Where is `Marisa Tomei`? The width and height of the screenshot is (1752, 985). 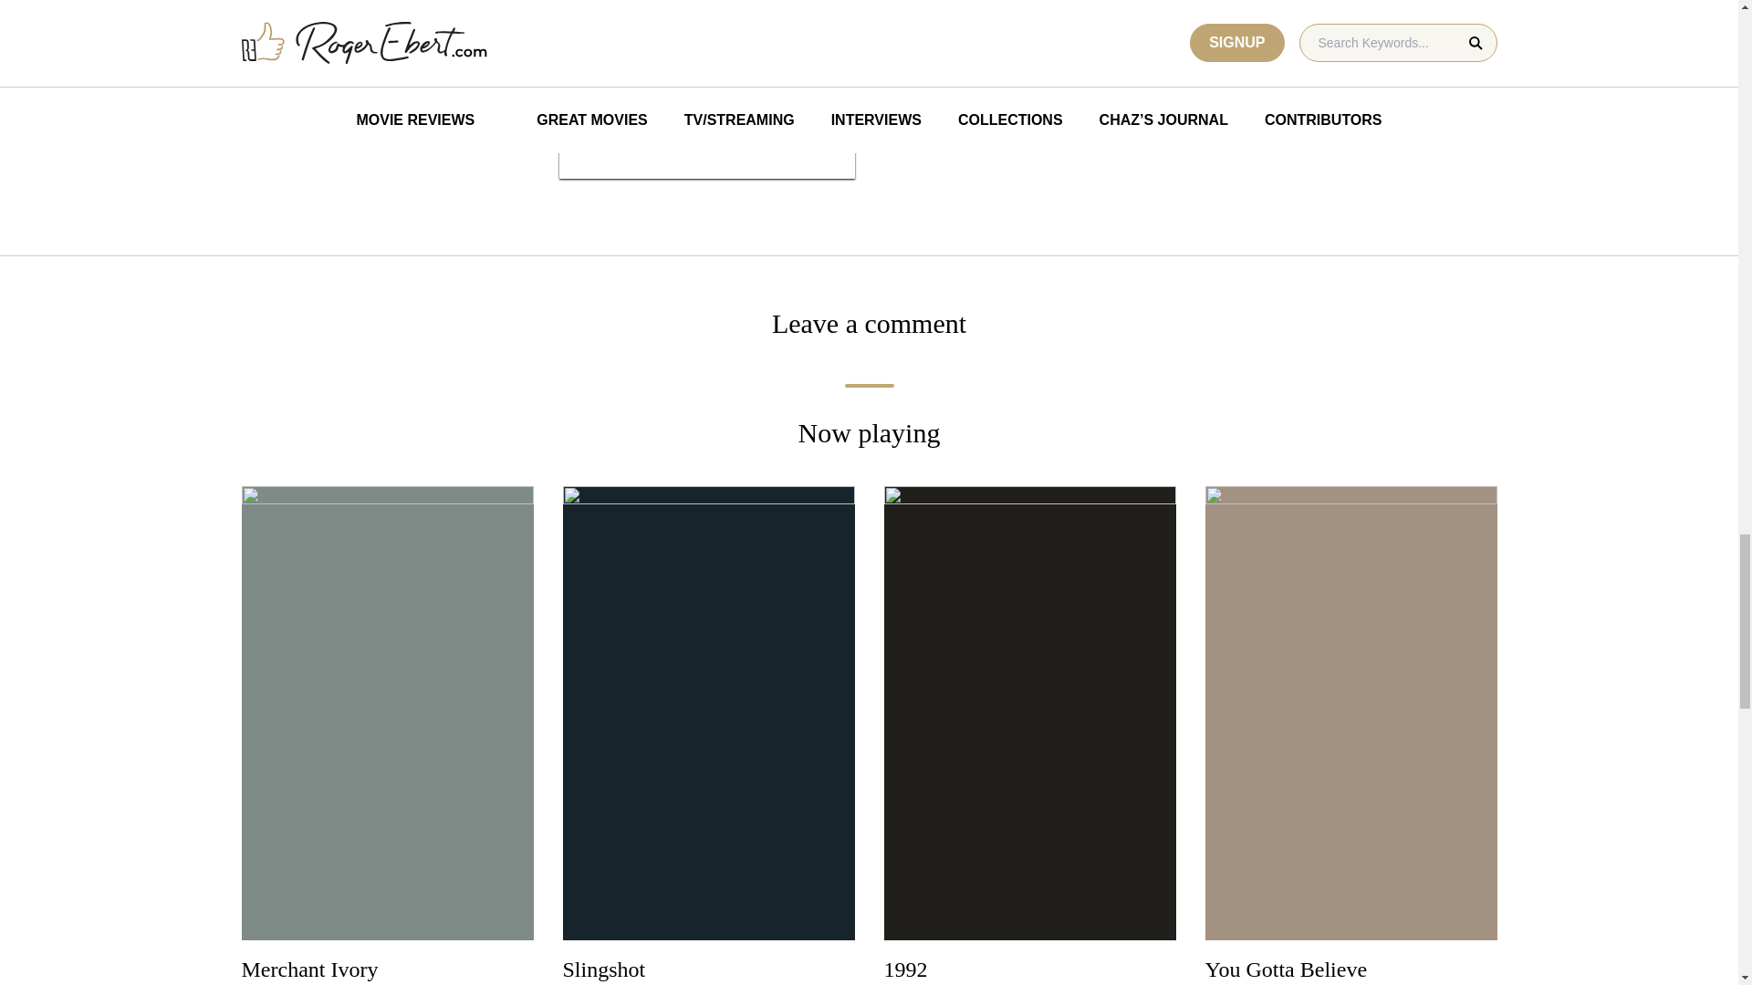 Marisa Tomei is located at coordinates (920, 7).